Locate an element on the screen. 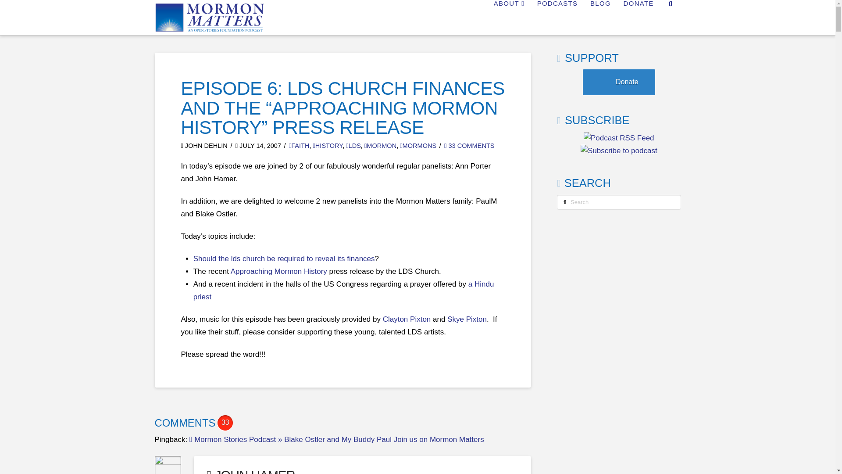 The height and width of the screenshot is (474, 842). FAITH is located at coordinates (299, 146).